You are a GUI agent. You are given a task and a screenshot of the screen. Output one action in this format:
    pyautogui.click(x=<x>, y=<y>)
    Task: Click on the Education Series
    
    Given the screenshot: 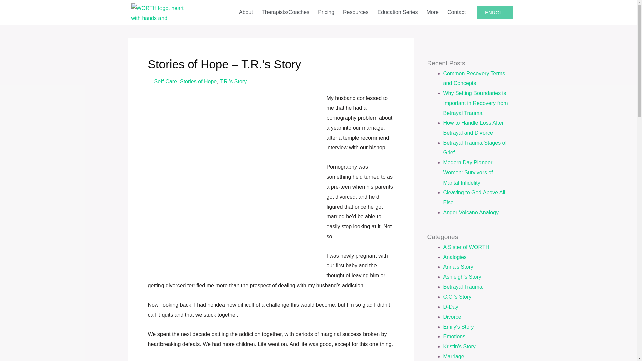 What is the action you would take?
    pyautogui.click(x=398, y=12)
    